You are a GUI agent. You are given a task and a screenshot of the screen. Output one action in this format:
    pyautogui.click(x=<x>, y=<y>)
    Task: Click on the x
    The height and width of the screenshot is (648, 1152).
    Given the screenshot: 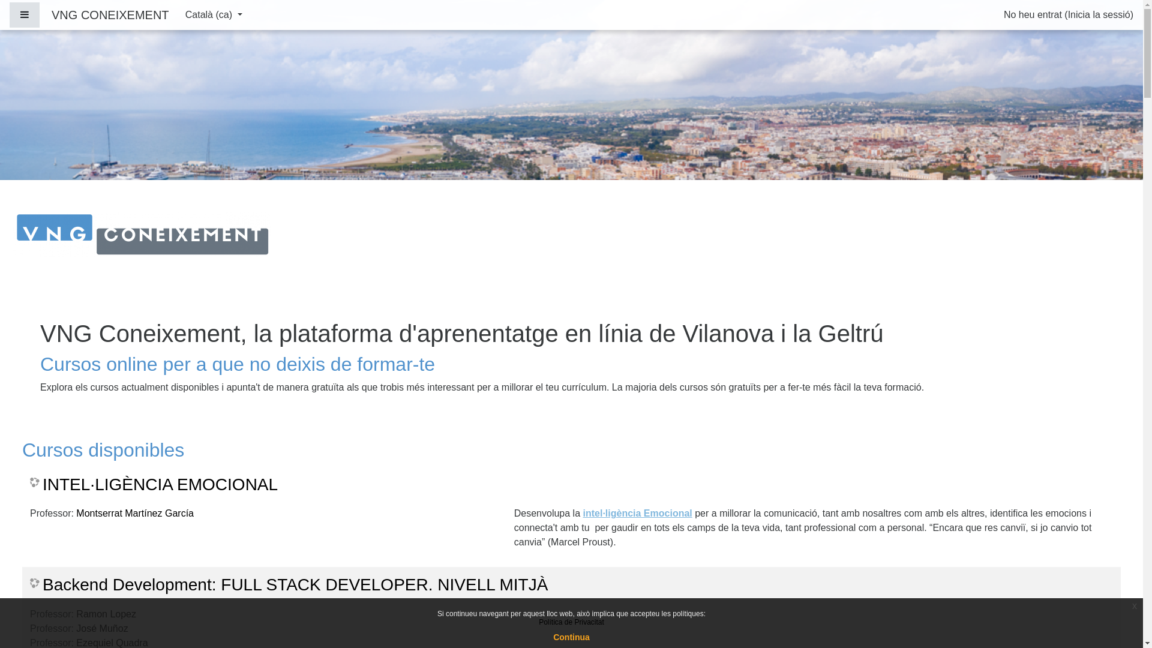 What is the action you would take?
    pyautogui.click(x=1135, y=606)
    